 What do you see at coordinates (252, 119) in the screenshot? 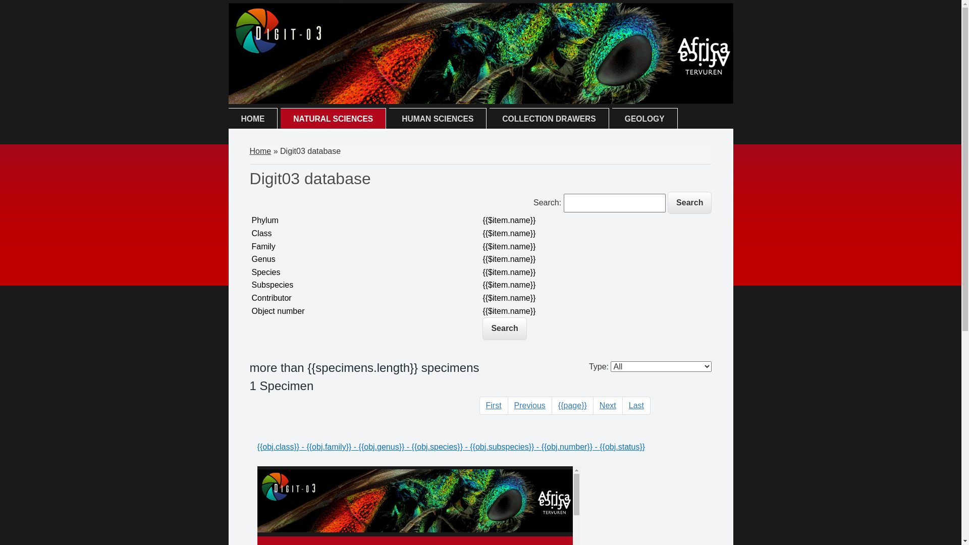
I see `HOME` at bounding box center [252, 119].